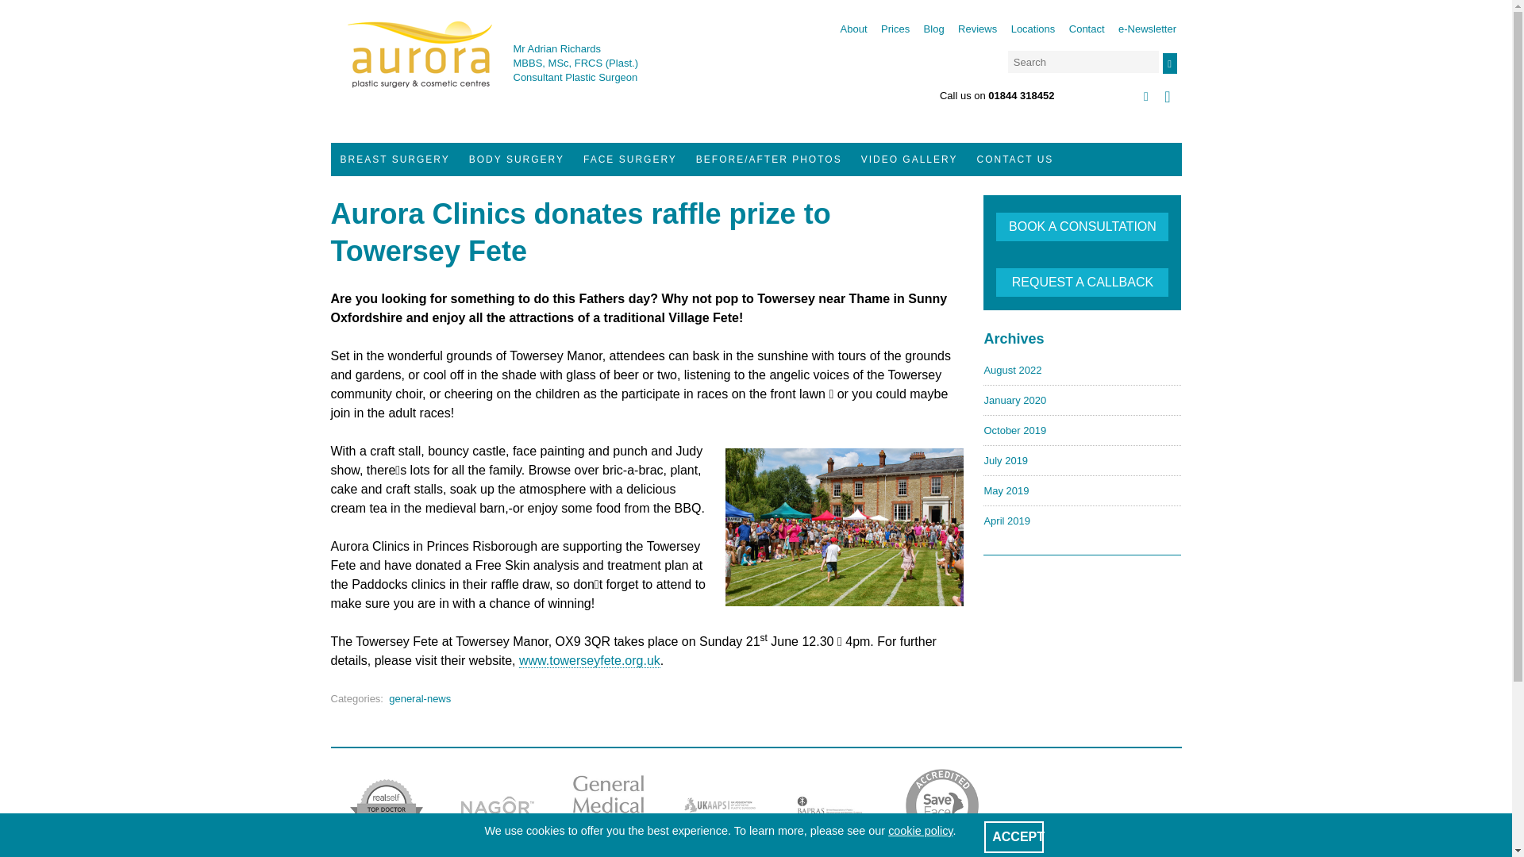  Describe the element at coordinates (1014, 400) in the screenshot. I see `January 2020` at that location.